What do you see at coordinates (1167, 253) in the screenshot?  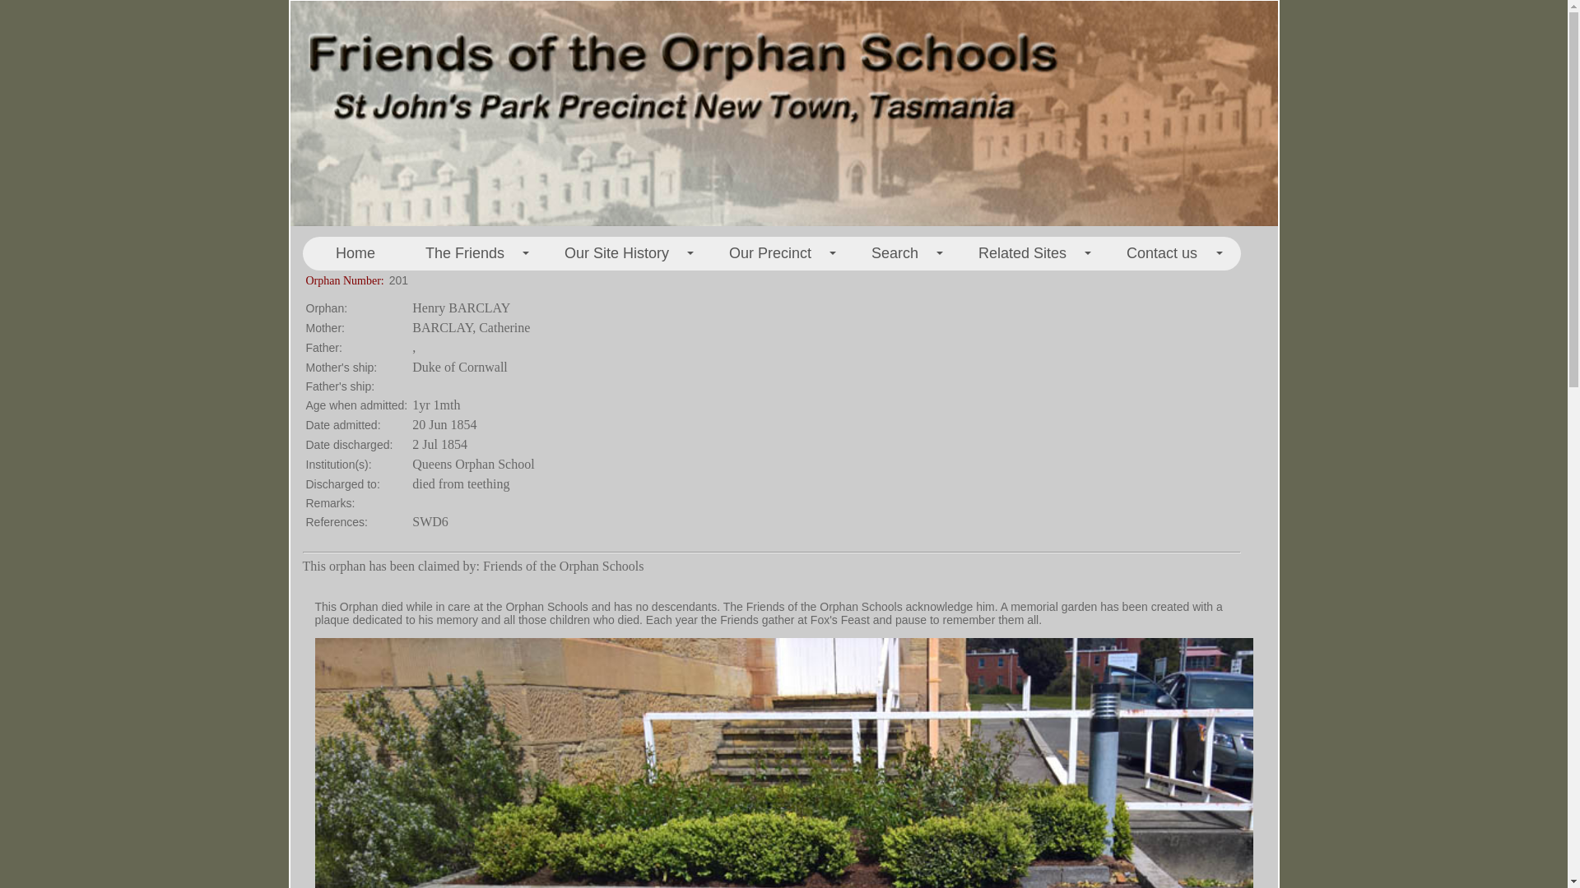 I see `+
Contact us` at bounding box center [1167, 253].